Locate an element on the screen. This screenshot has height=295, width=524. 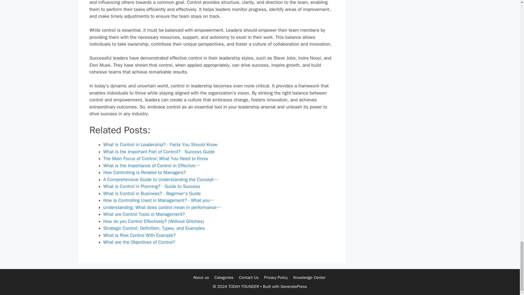
What is Control in Leadership? - Facts You Should Know is located at coordinates (160, 145).